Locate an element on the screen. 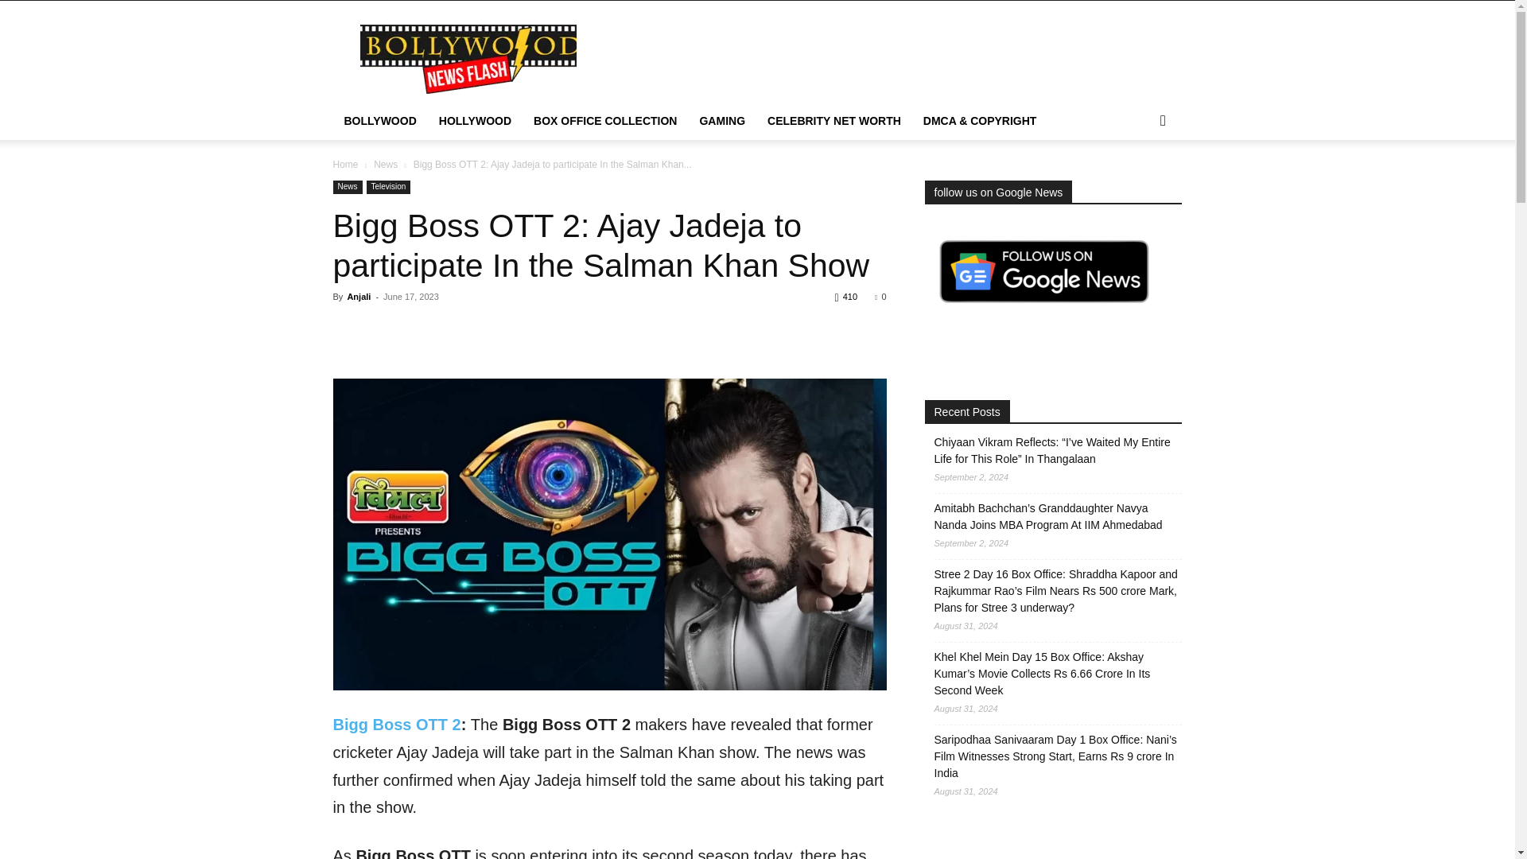 The width and height of the screenshot is (1527, 859). HOLLYWOOD is located at coordinates (474, 121).